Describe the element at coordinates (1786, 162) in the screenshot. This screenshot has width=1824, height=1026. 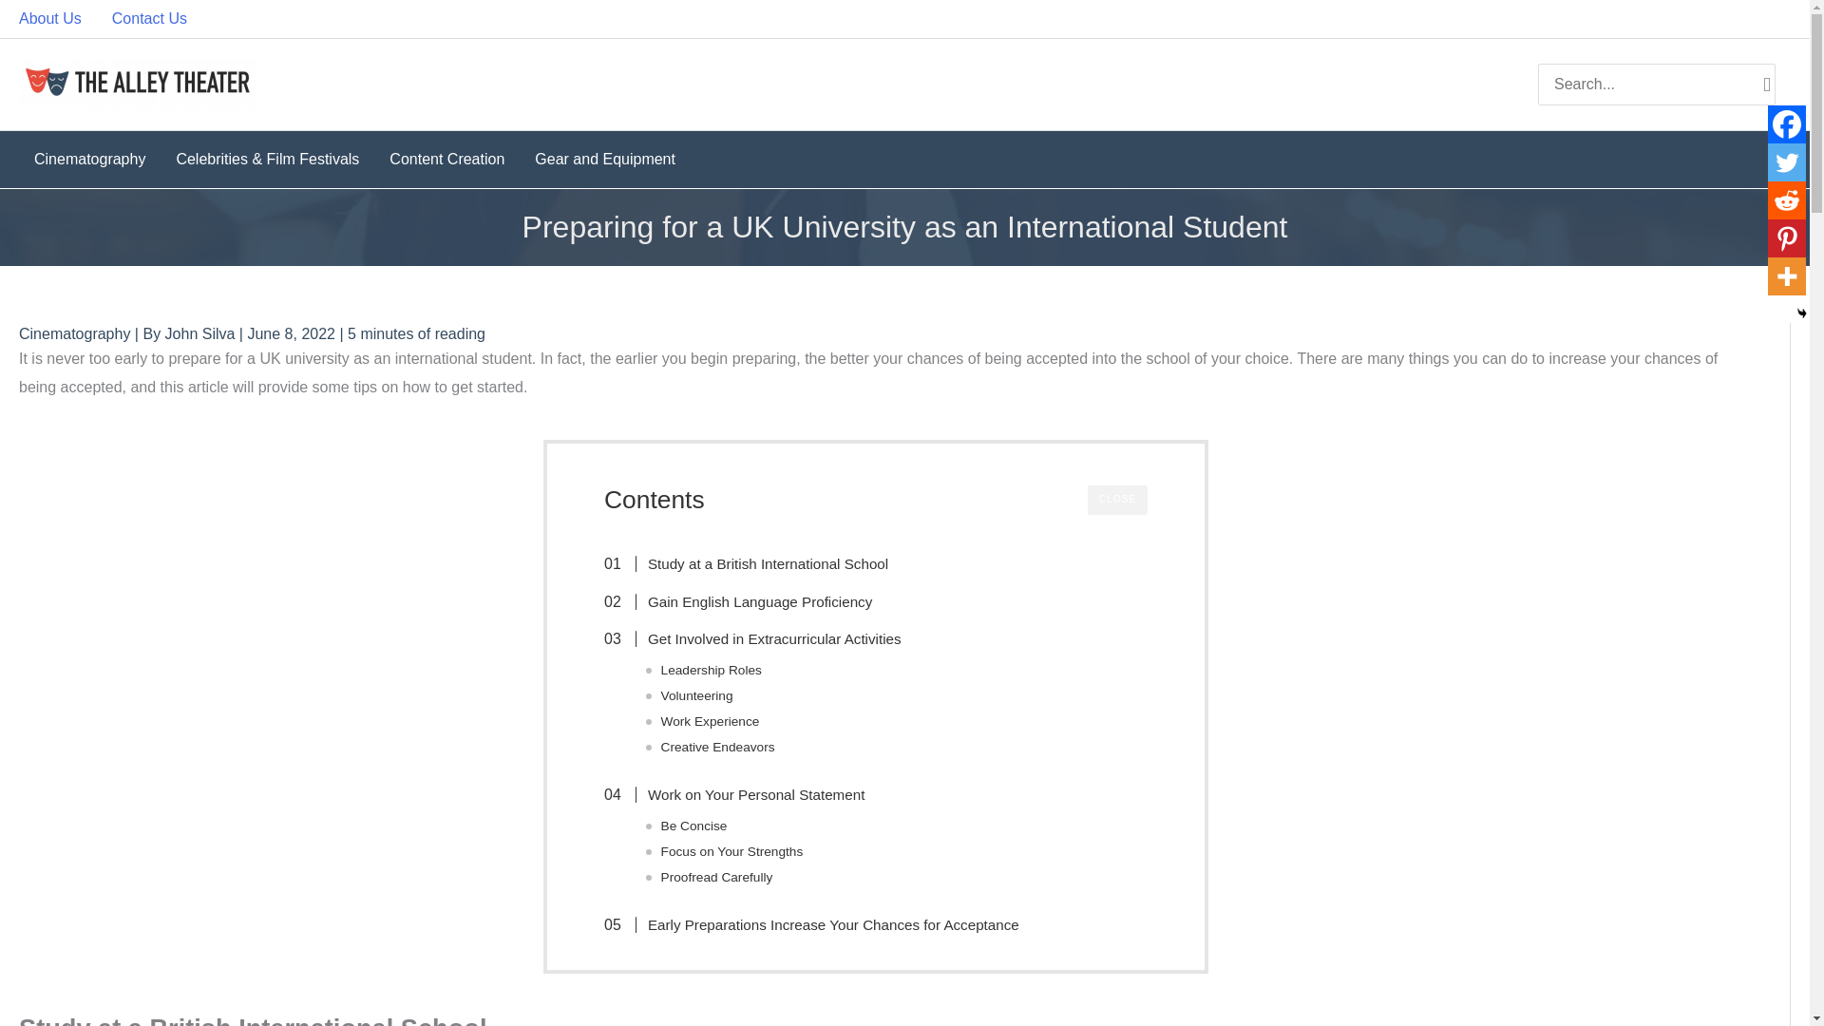
I see `Twitter` at that location.